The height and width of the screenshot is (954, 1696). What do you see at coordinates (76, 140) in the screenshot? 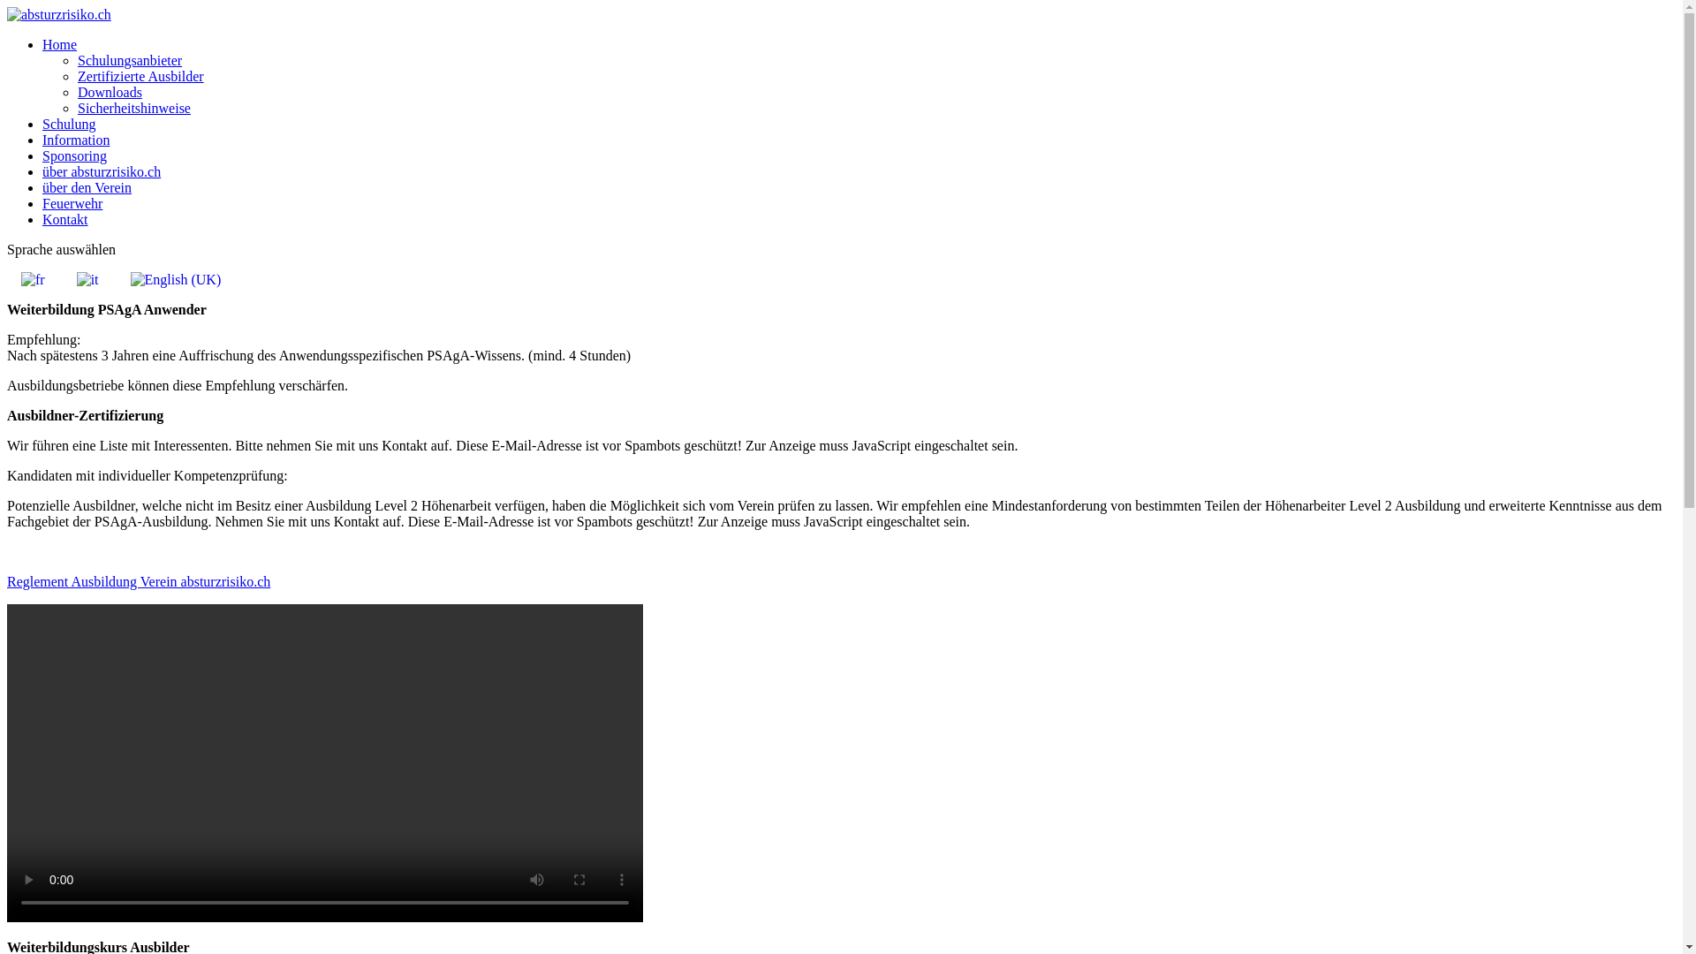
I see `Information` at bounding box center [76, 140].